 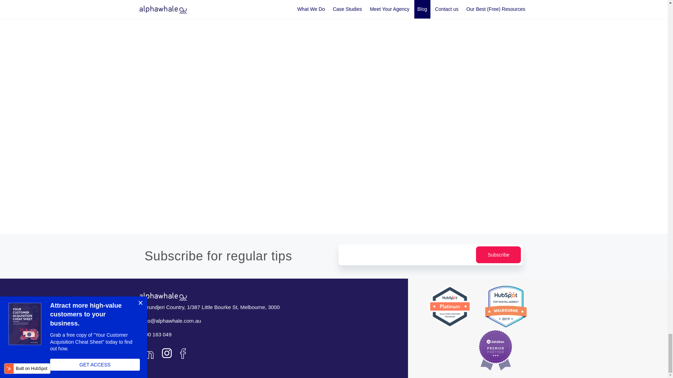 I want to click on Subscribe, so click(x=498, y=255).